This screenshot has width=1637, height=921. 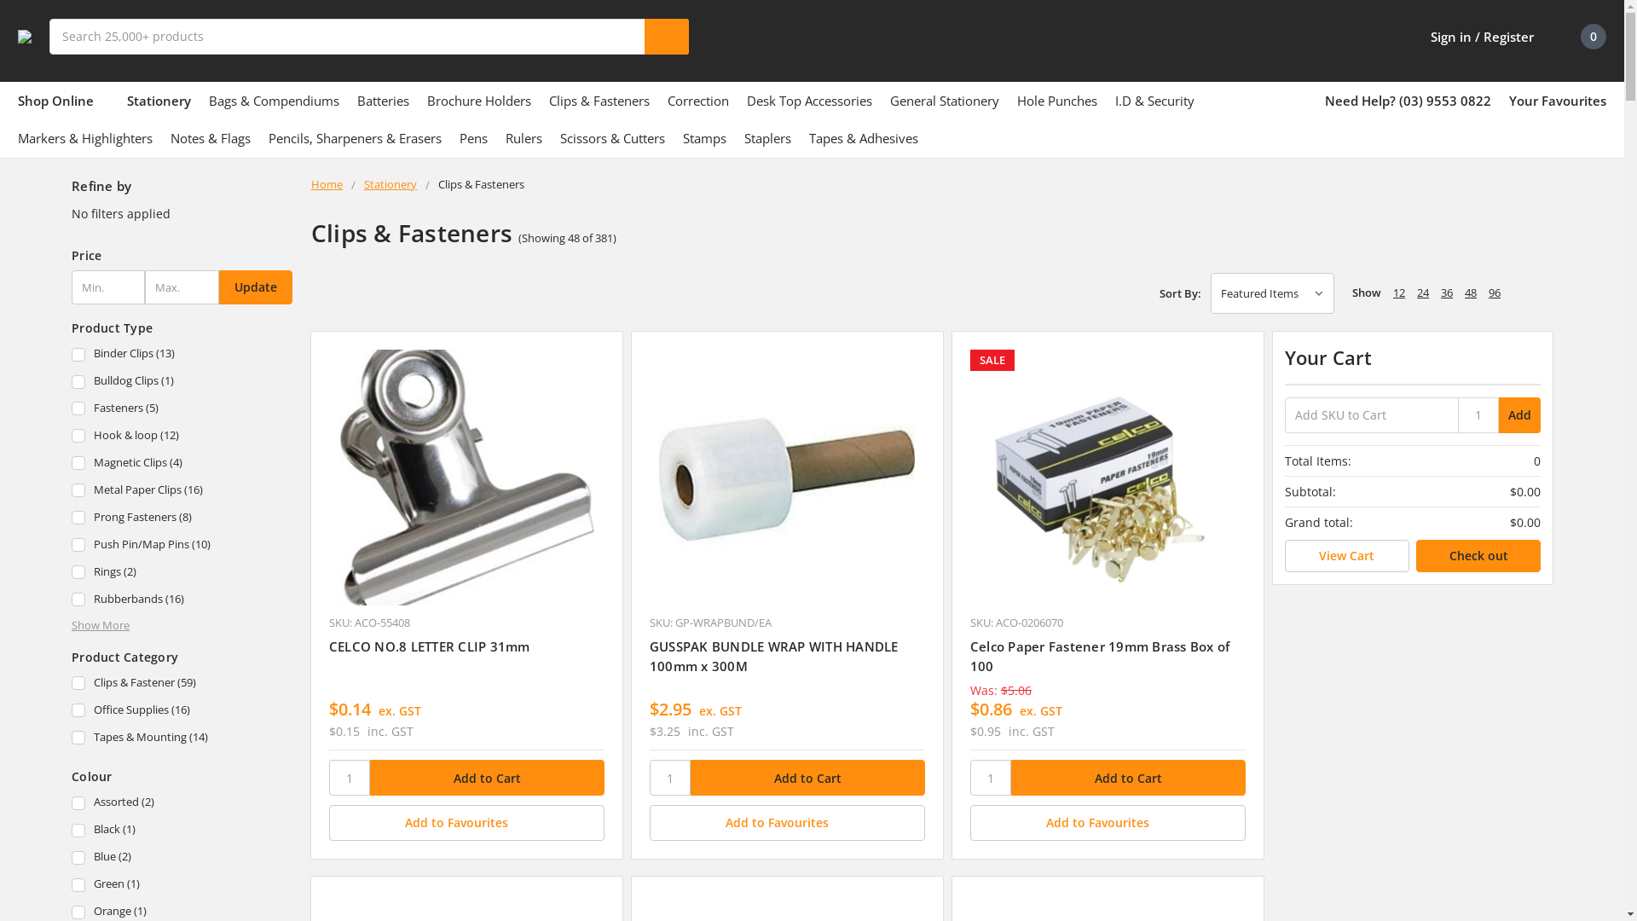 I want to click on Bags & Compendiums, so click(x=274, y=101).